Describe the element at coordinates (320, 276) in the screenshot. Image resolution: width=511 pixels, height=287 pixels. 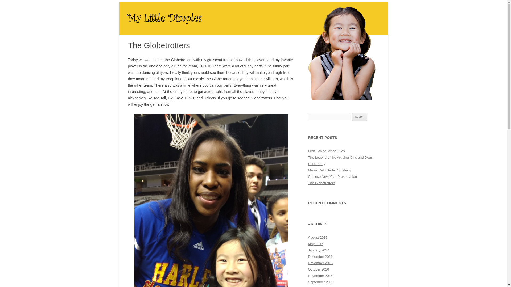
I see `November 2015` at that location.